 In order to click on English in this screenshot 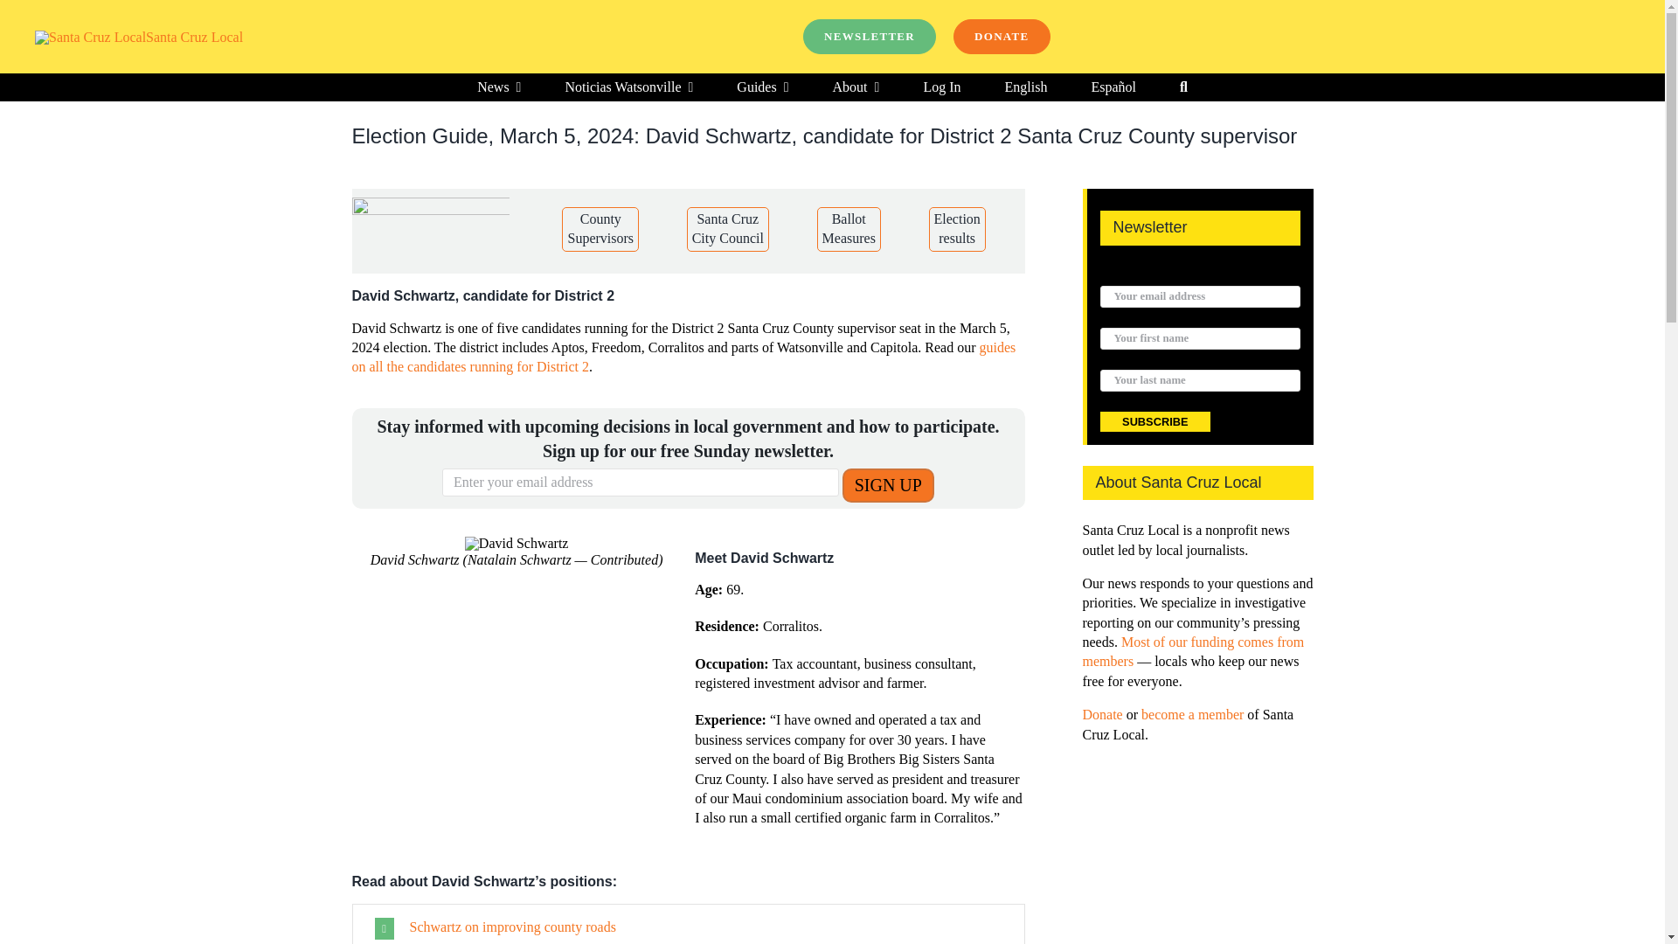, I will do `click(1025, 87)`.